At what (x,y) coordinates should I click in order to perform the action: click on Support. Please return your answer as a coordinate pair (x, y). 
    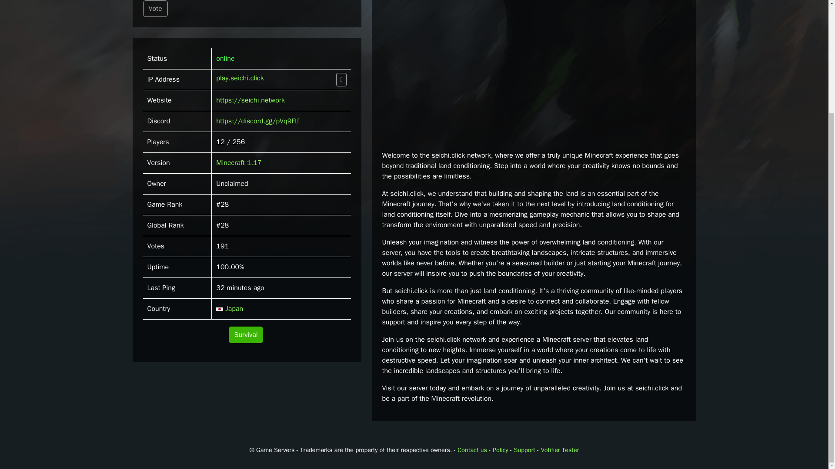
    Looking at the image, I should click on (524, 450).